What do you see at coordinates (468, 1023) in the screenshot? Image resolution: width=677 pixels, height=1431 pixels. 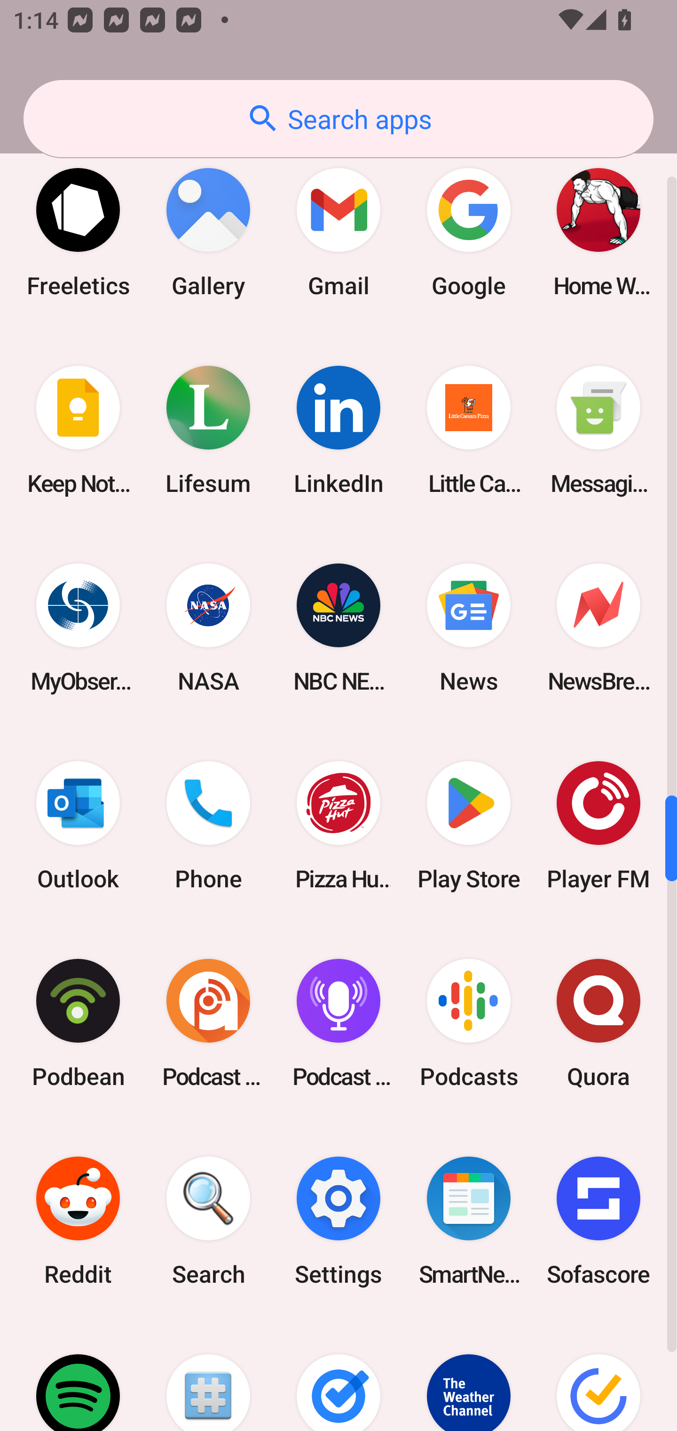 I see `Podcasts` at bounding box center [468, 1023].